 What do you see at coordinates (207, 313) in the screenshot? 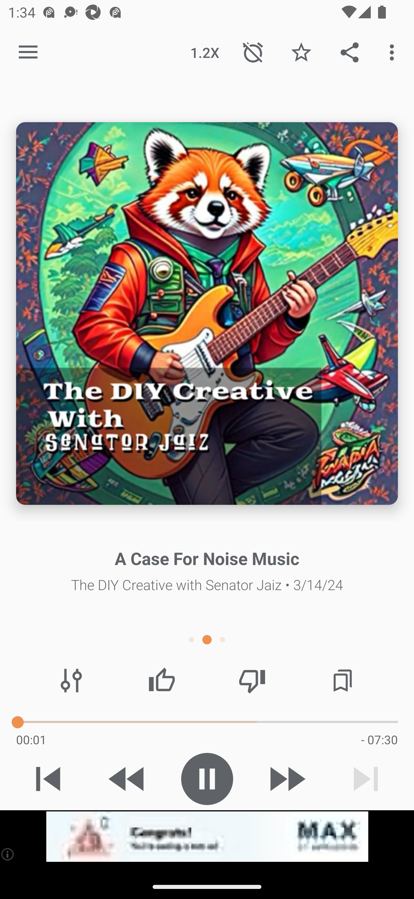
I see `Episode description` at bounding box center [207, 313].